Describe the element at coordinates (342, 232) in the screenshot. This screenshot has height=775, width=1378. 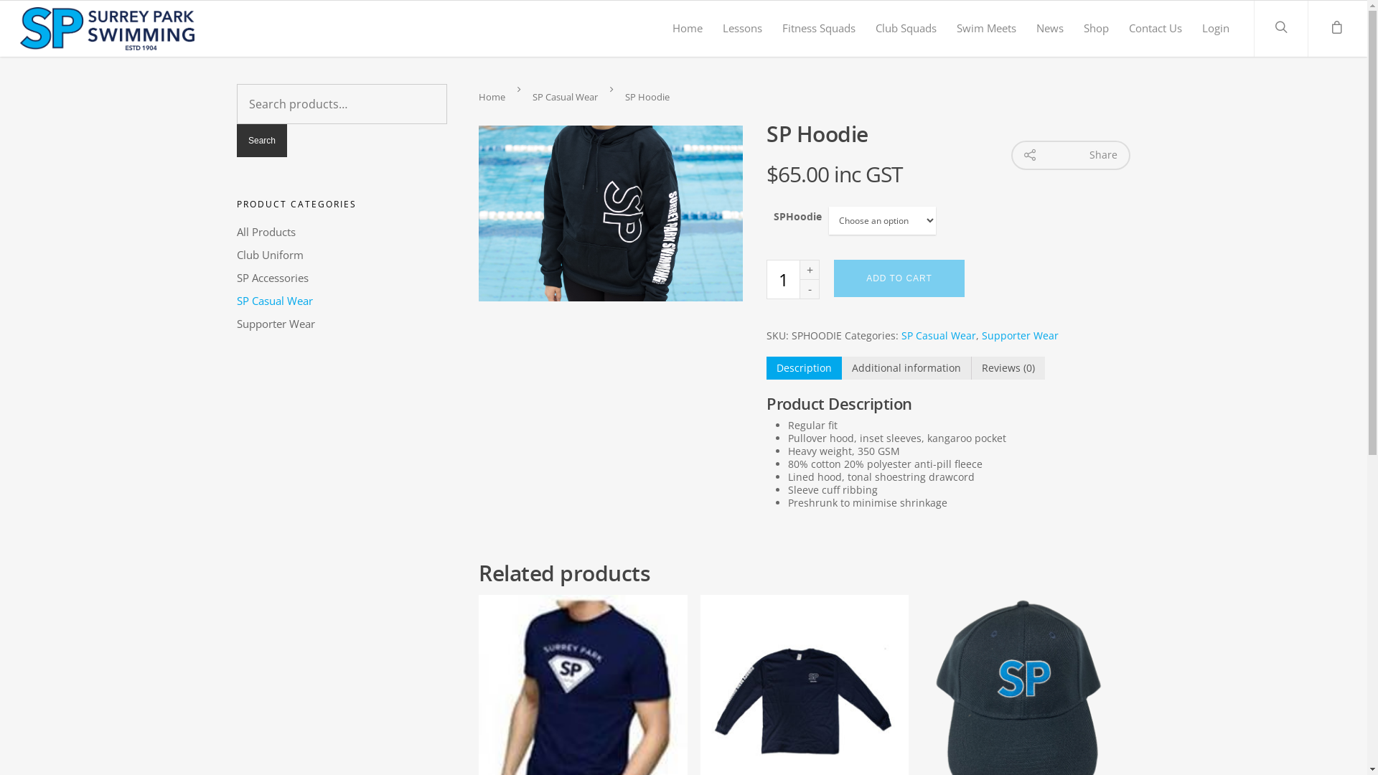
I see `All Products` at that location.